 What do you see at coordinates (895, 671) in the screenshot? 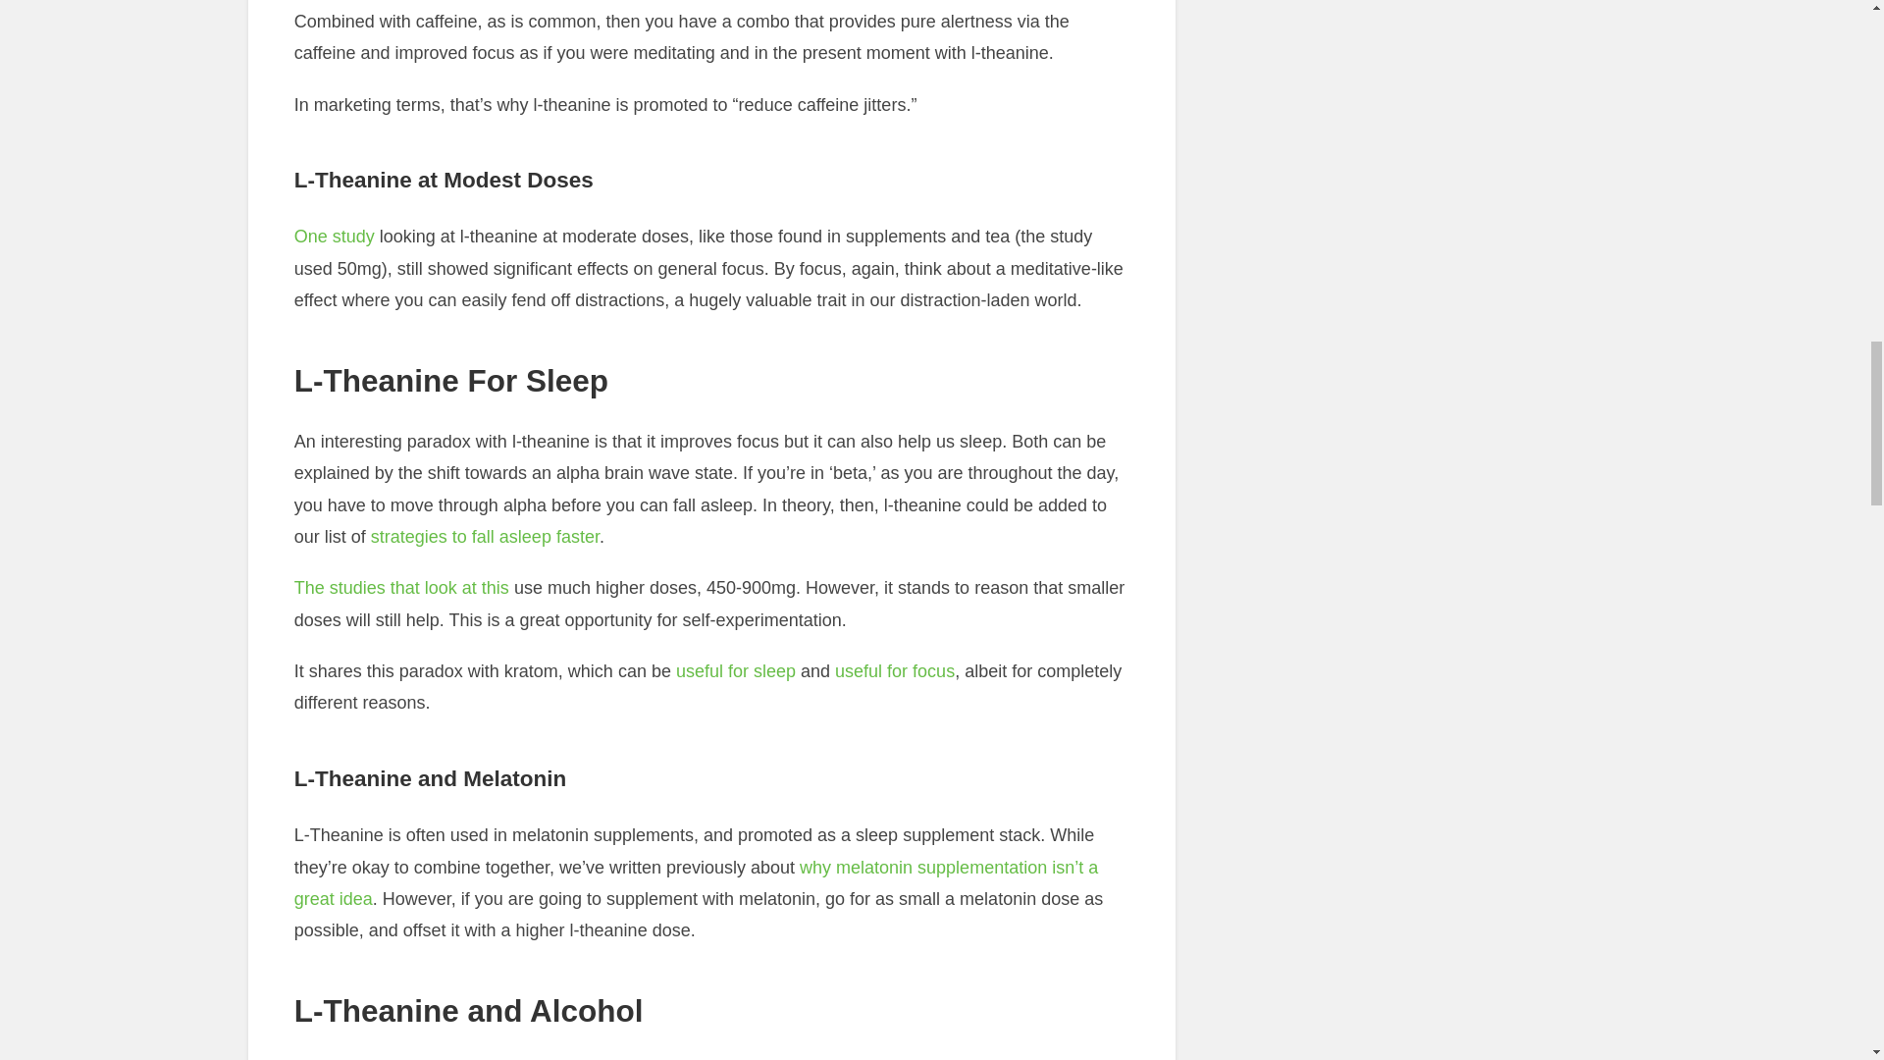
I see `useful for focus` at bounding box center [895, 671].